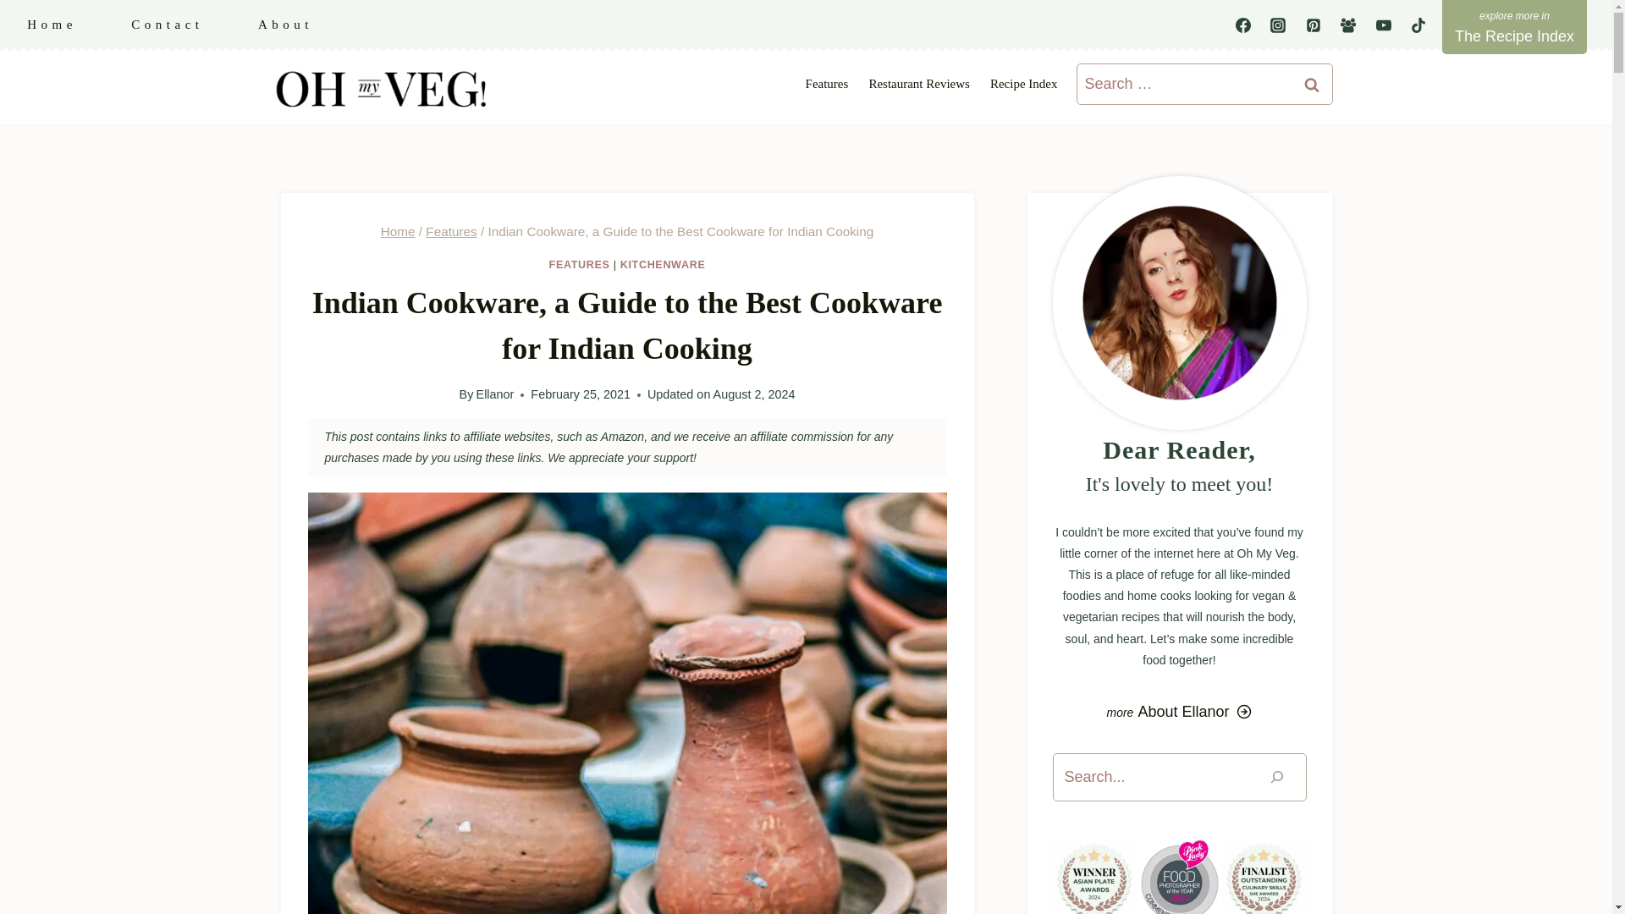  I want to click on Recipe Index, so click(1023, 84).